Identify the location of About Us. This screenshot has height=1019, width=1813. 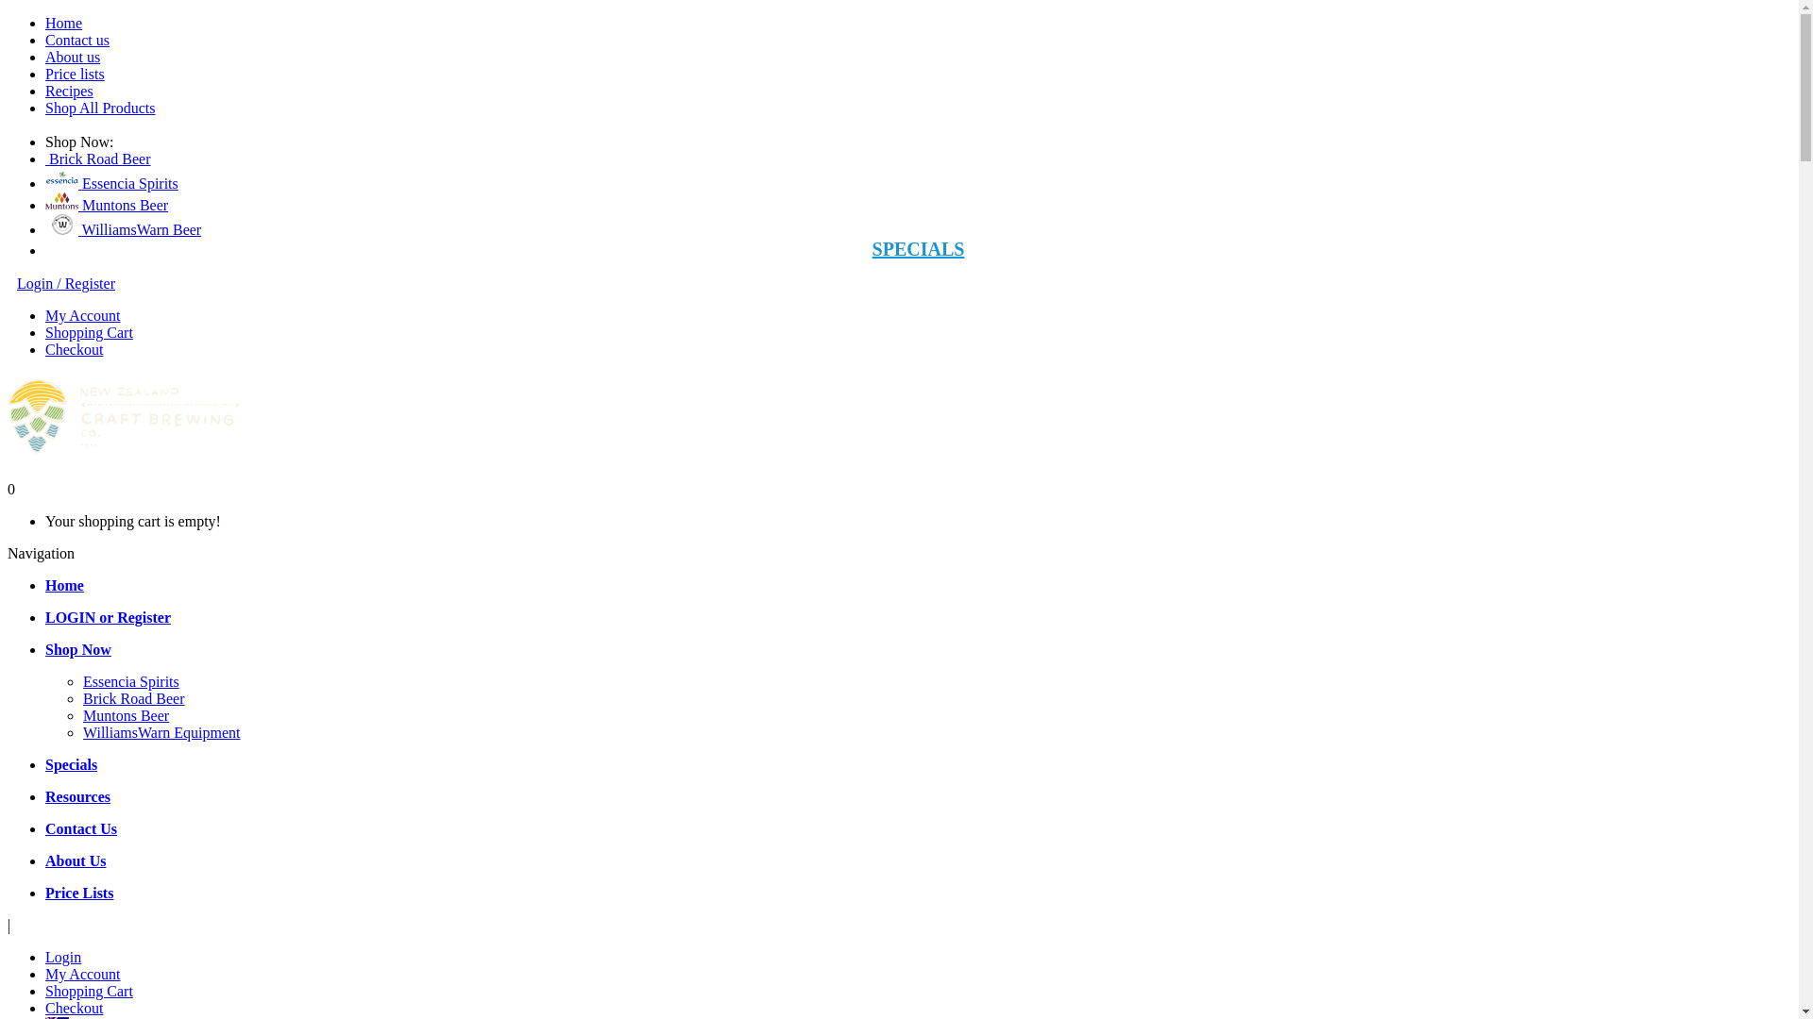
(76, 860).